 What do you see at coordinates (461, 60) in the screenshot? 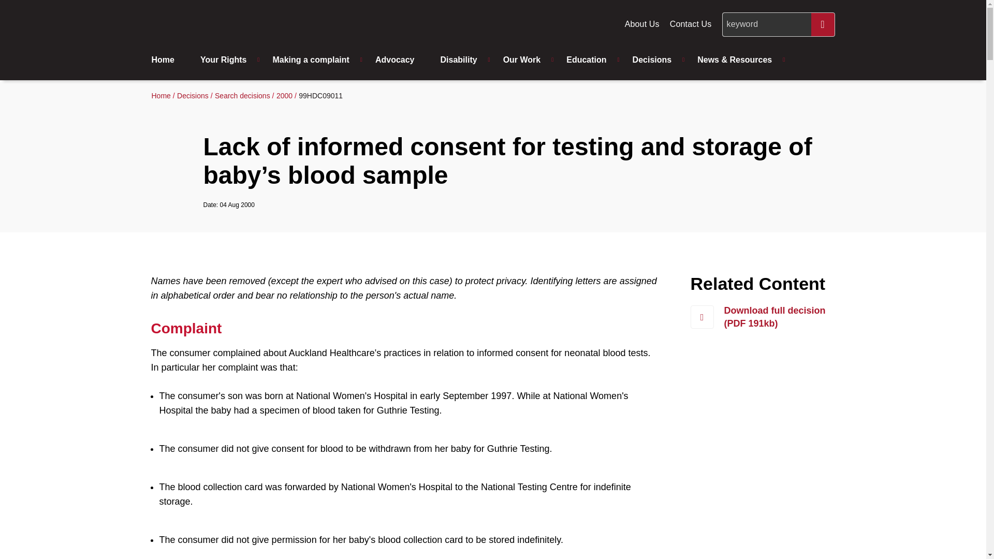
I see `Disability` at bounding box center [461, 60].